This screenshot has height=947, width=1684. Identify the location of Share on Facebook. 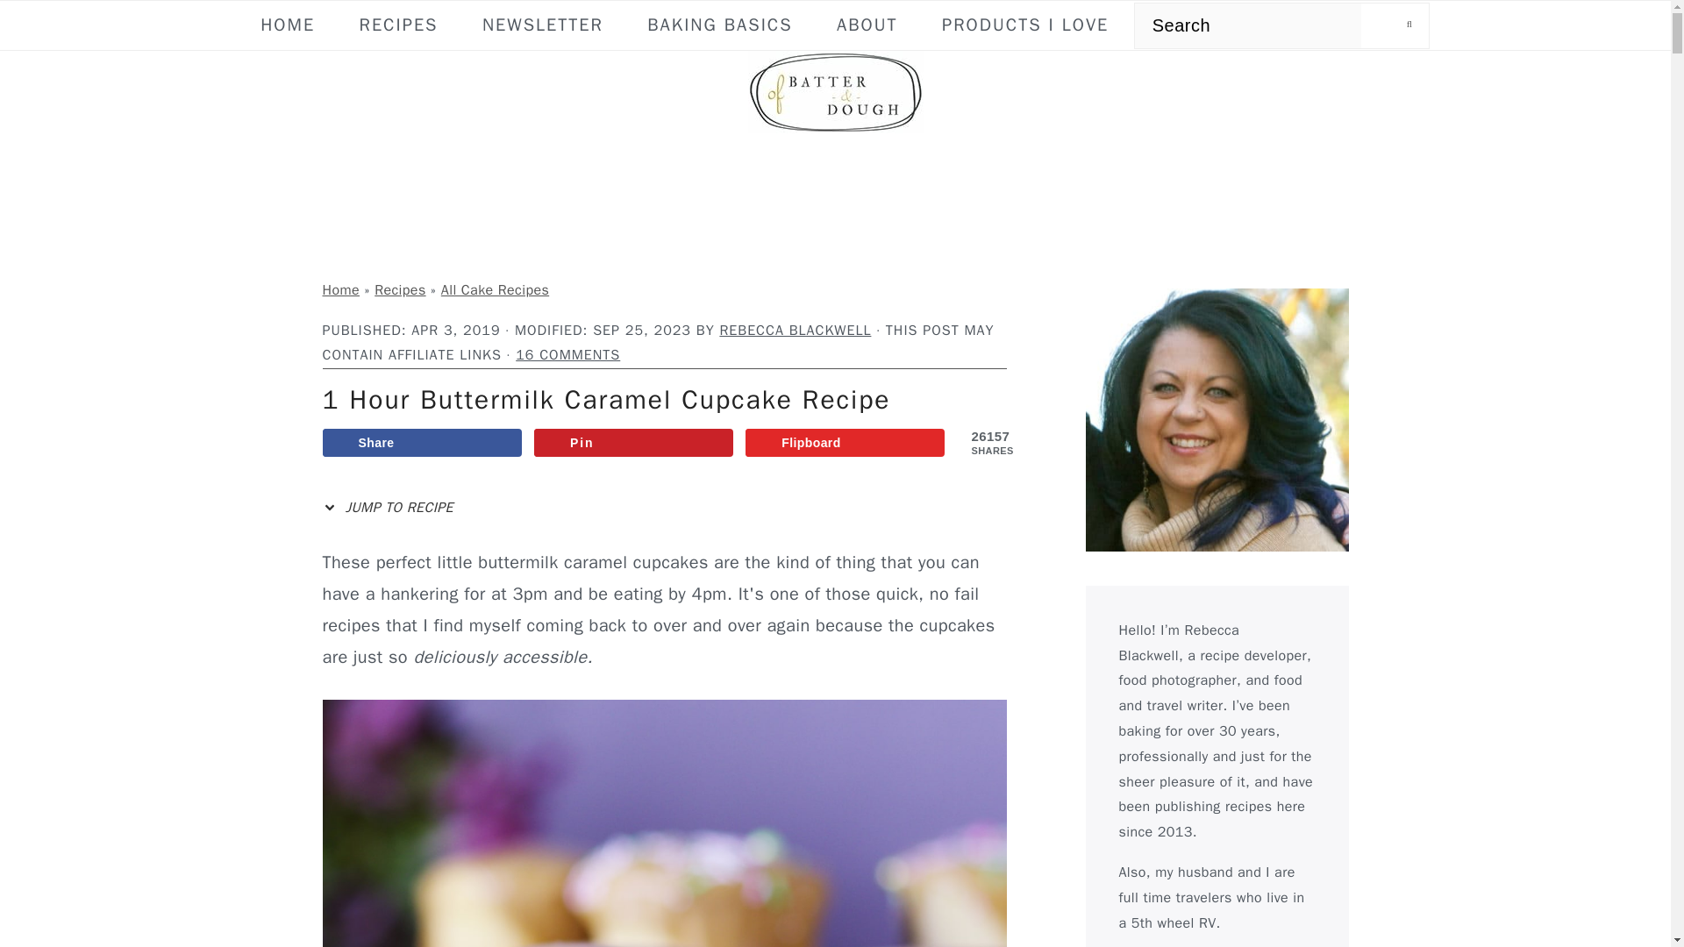
(423, 442).